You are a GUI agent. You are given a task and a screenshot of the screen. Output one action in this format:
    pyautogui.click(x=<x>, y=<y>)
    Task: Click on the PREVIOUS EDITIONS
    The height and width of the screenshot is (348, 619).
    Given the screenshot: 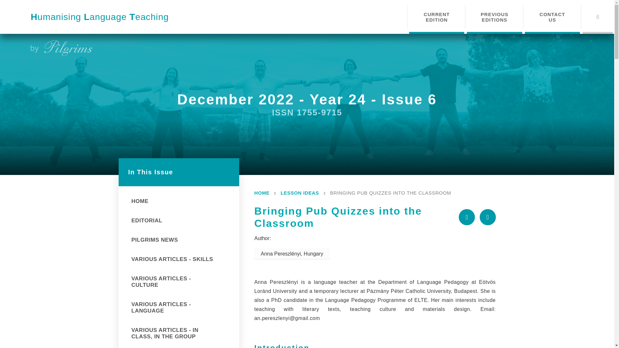 What is the action you would take?
    pyautogui.click(x=494, y=17)
    